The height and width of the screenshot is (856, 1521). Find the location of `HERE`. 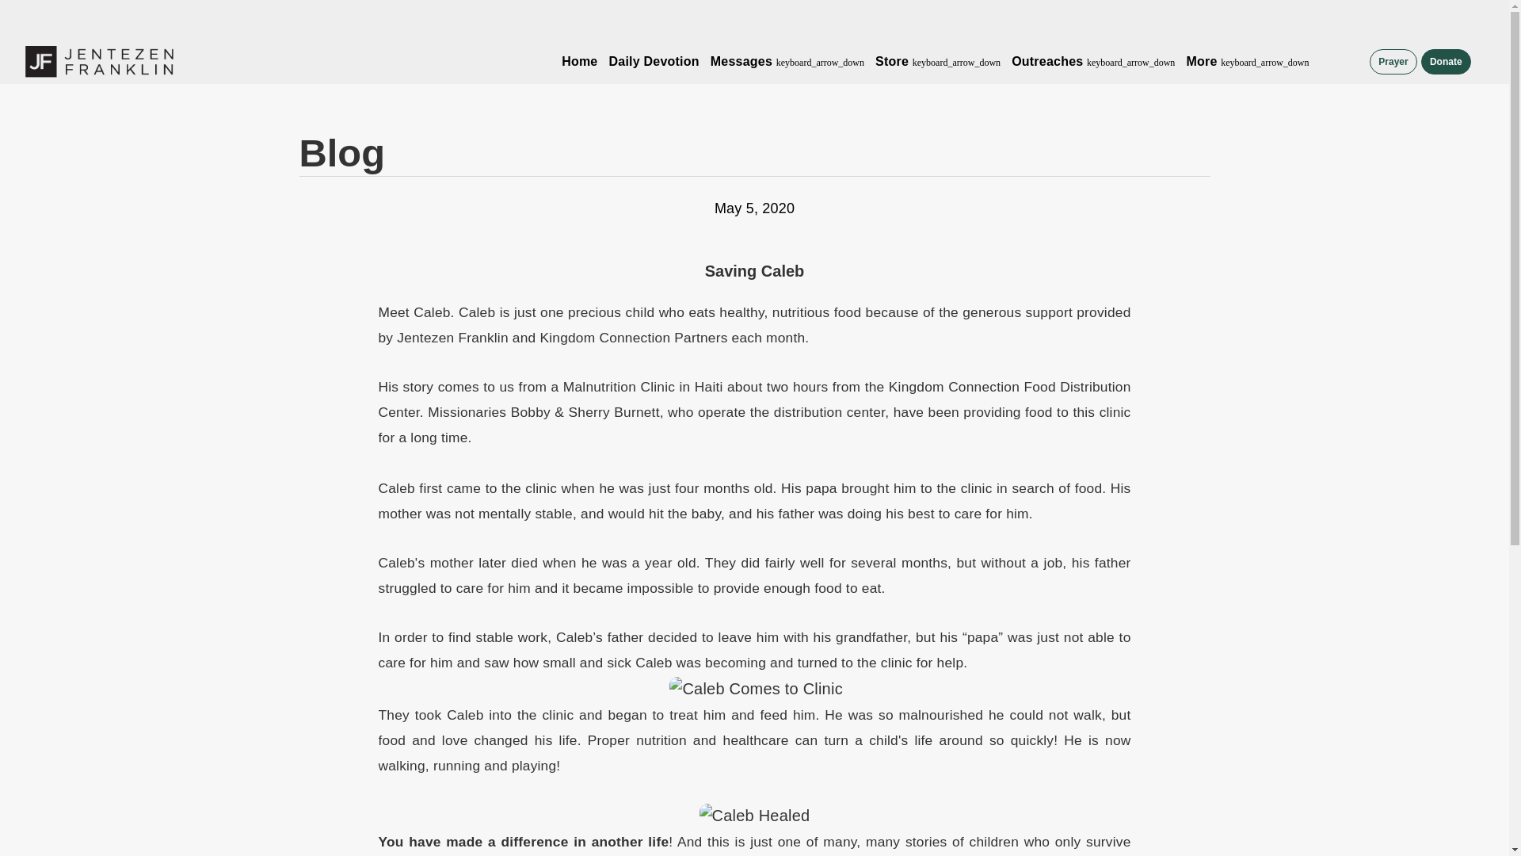

HERE is located at coordinates (820, 19).